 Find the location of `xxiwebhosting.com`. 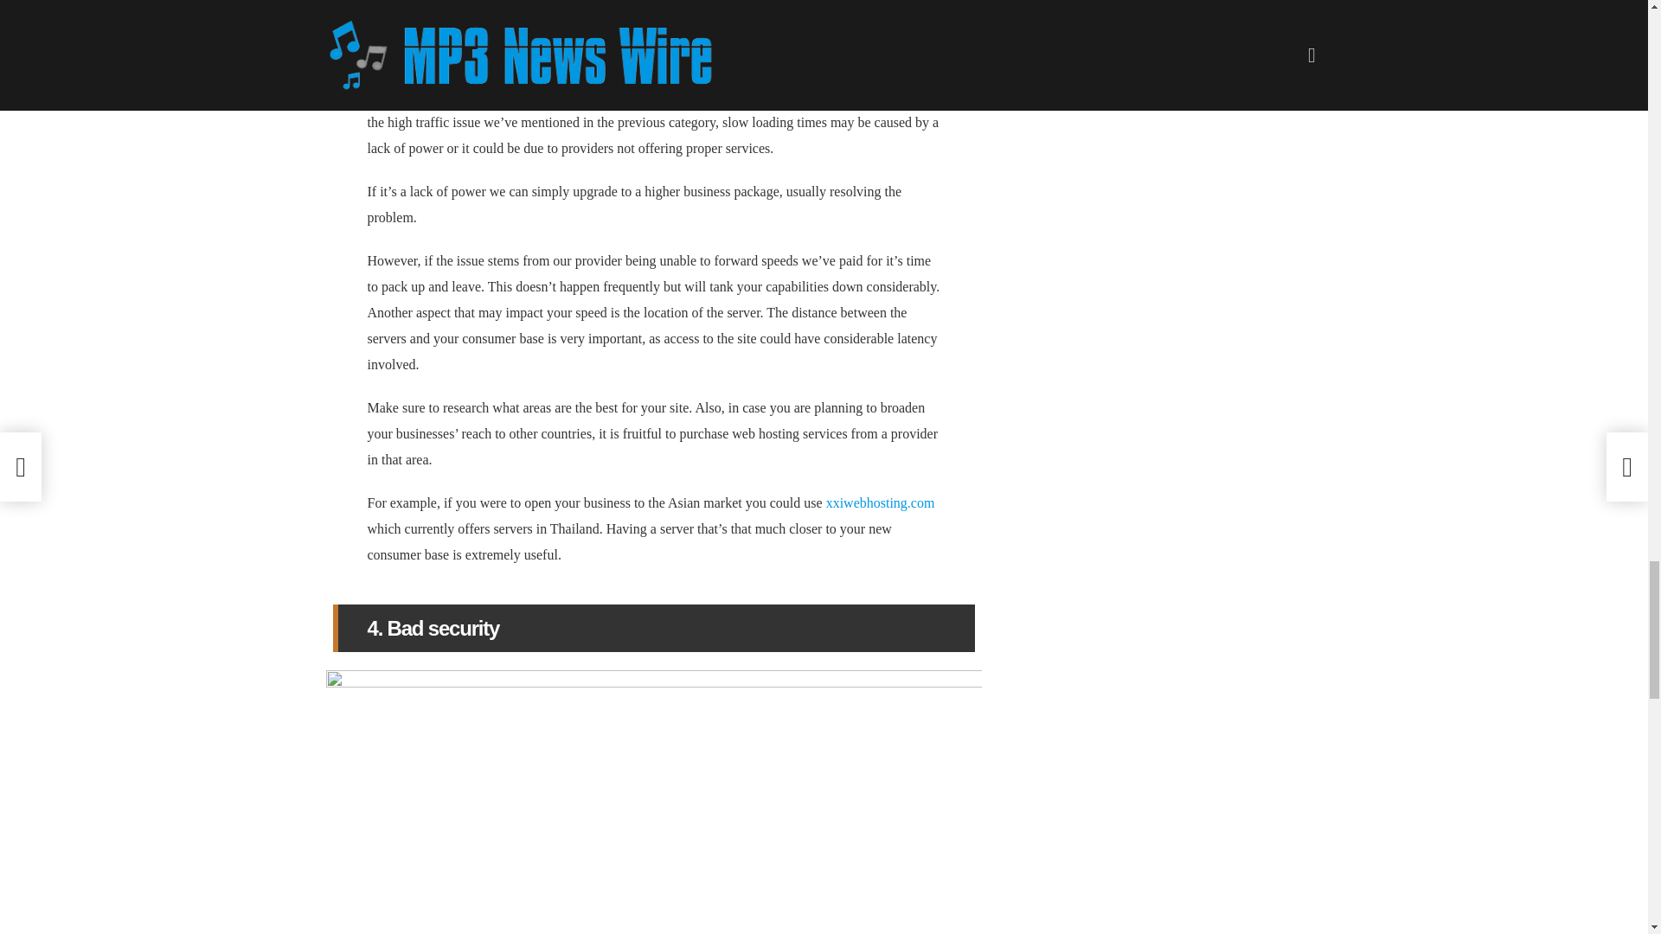

xxiwebhosting.com is located at coordinates (880, 502).